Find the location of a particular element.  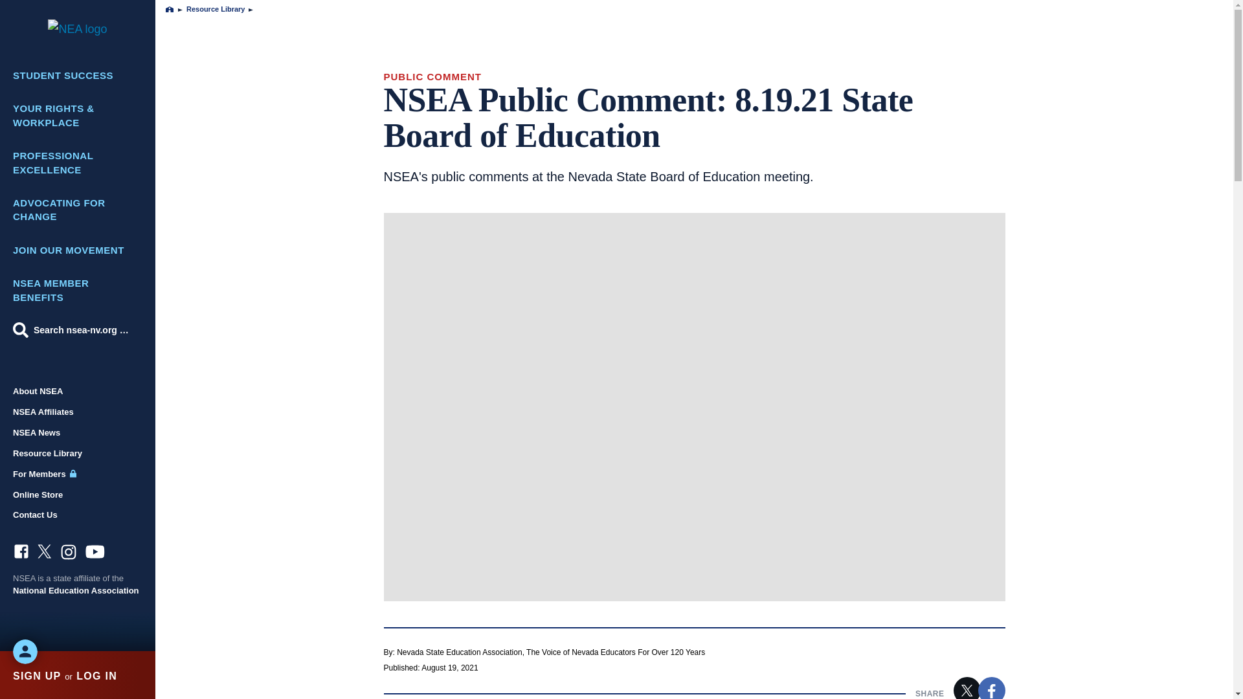

SIGN UP is located at coordinates (36, 676).